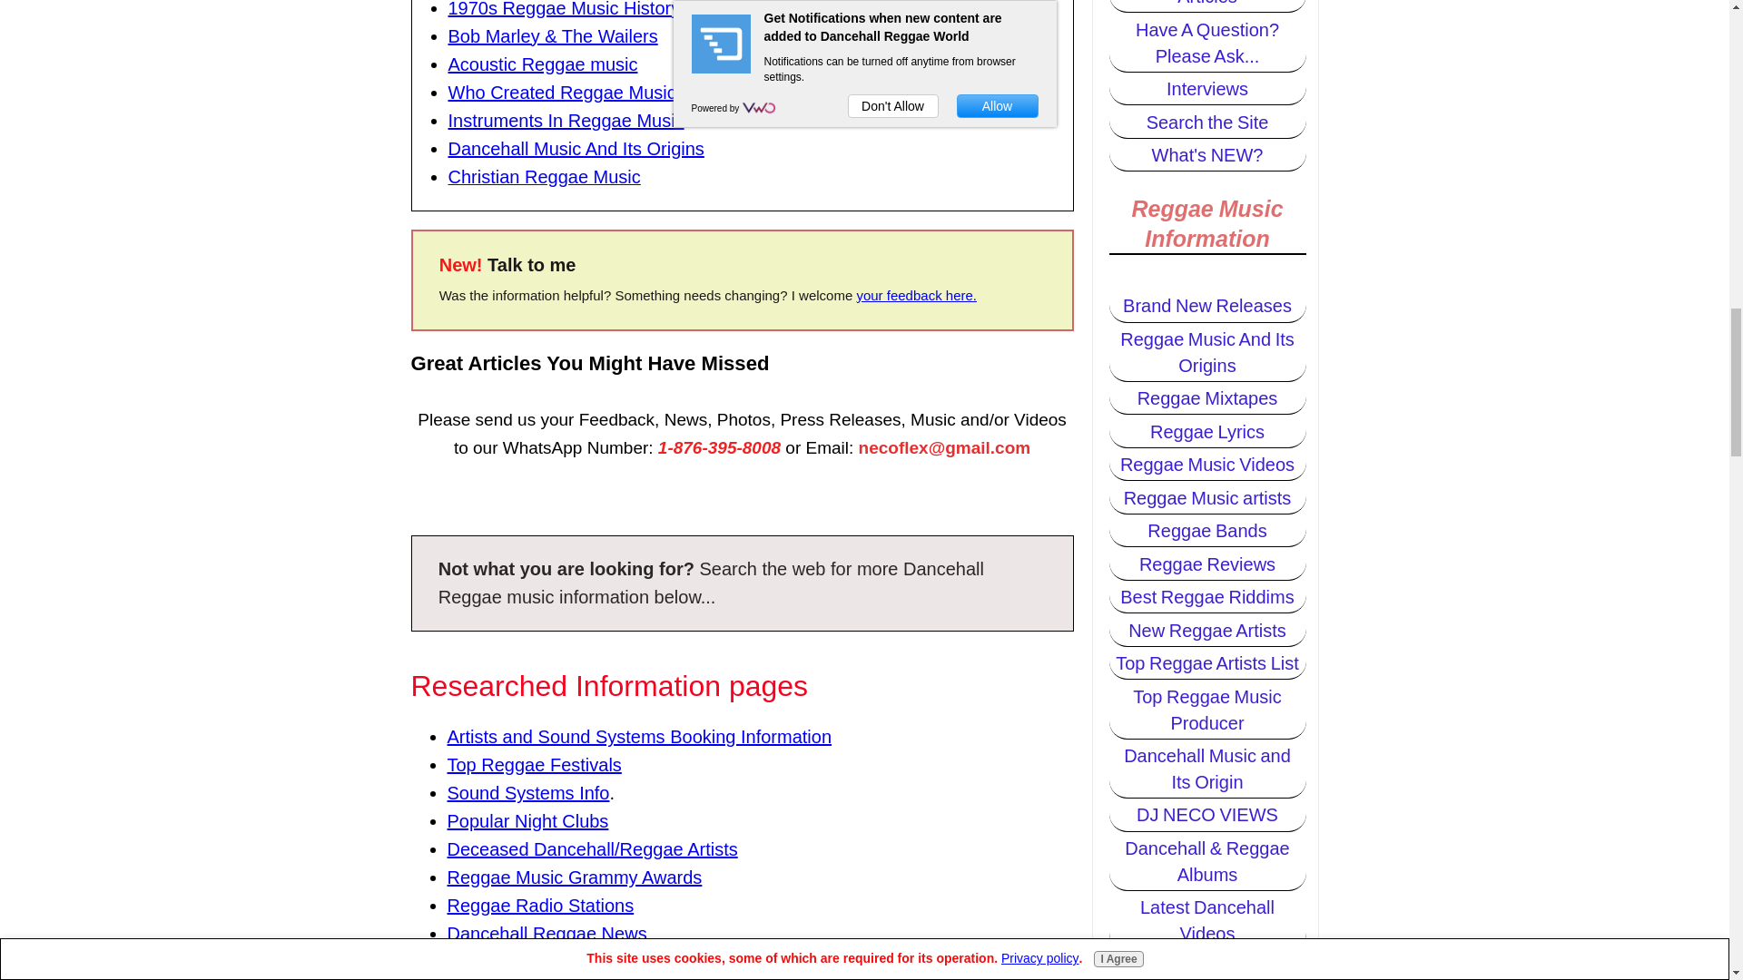 The height and width of the screenshot is (980, 1743). What do you see at coordinates (547, 934) in the screenshot?
I see `Dancehall Reggae News` at bounding box center [547, 934].